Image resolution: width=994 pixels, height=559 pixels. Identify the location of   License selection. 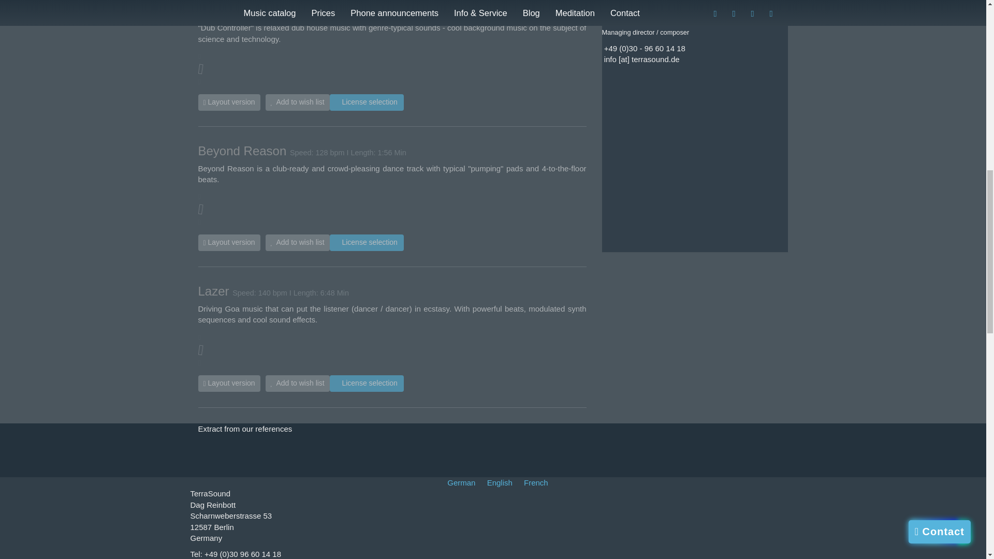
(367, 242).